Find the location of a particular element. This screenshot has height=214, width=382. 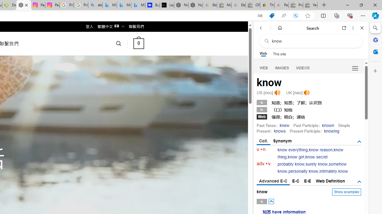

AutomationID: tgsb is located at coordinates (359, 141).